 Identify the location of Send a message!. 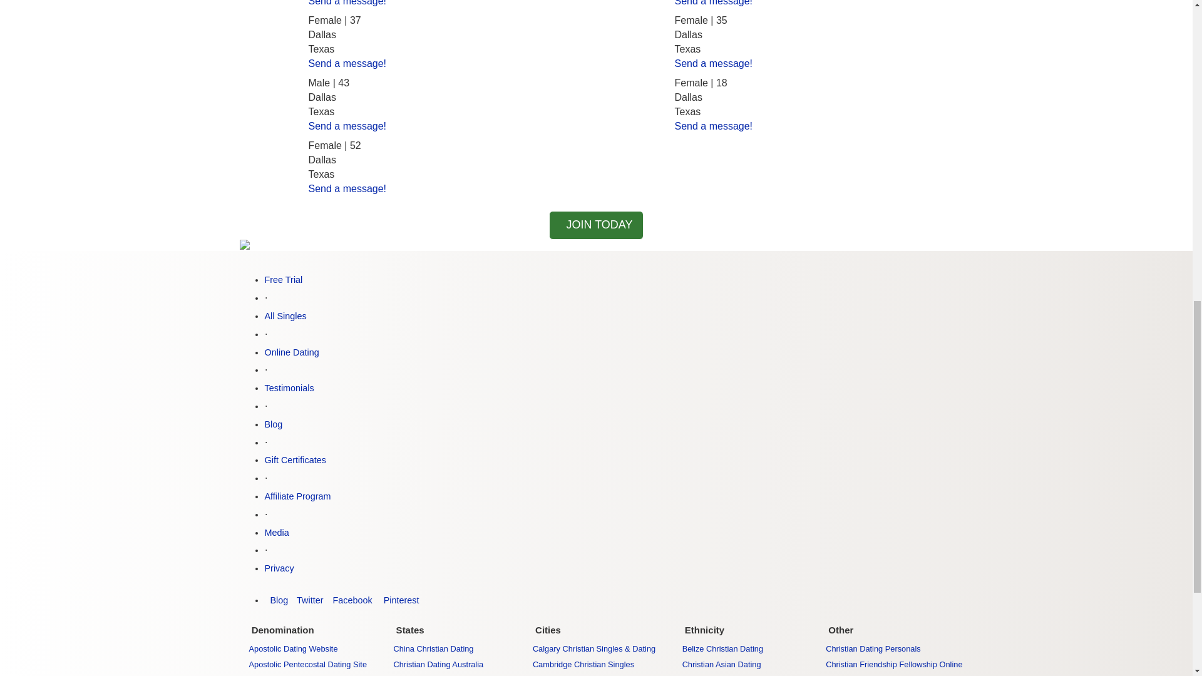
(714, 3).